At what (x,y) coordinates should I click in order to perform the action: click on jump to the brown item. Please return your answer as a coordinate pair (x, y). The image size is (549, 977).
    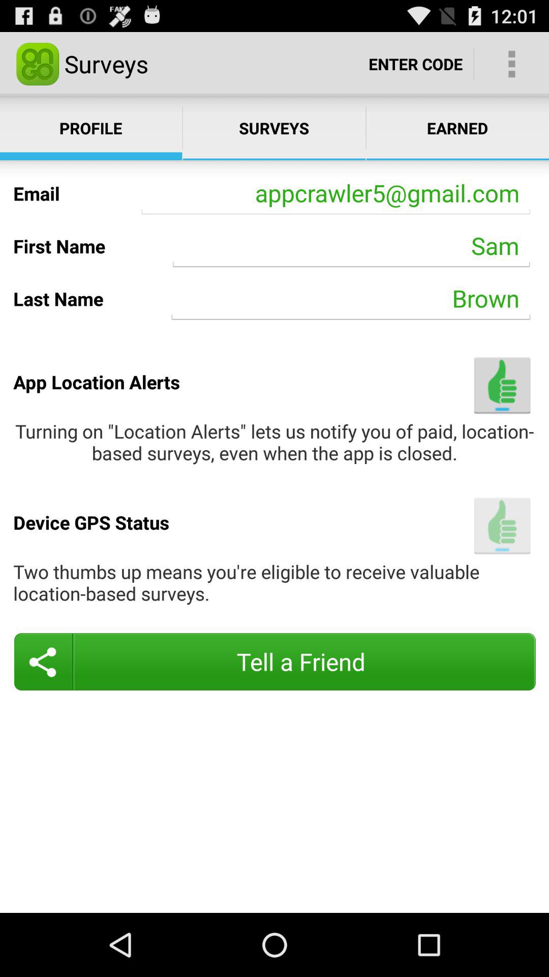
    Looking at the image, I should click on (351, 298).